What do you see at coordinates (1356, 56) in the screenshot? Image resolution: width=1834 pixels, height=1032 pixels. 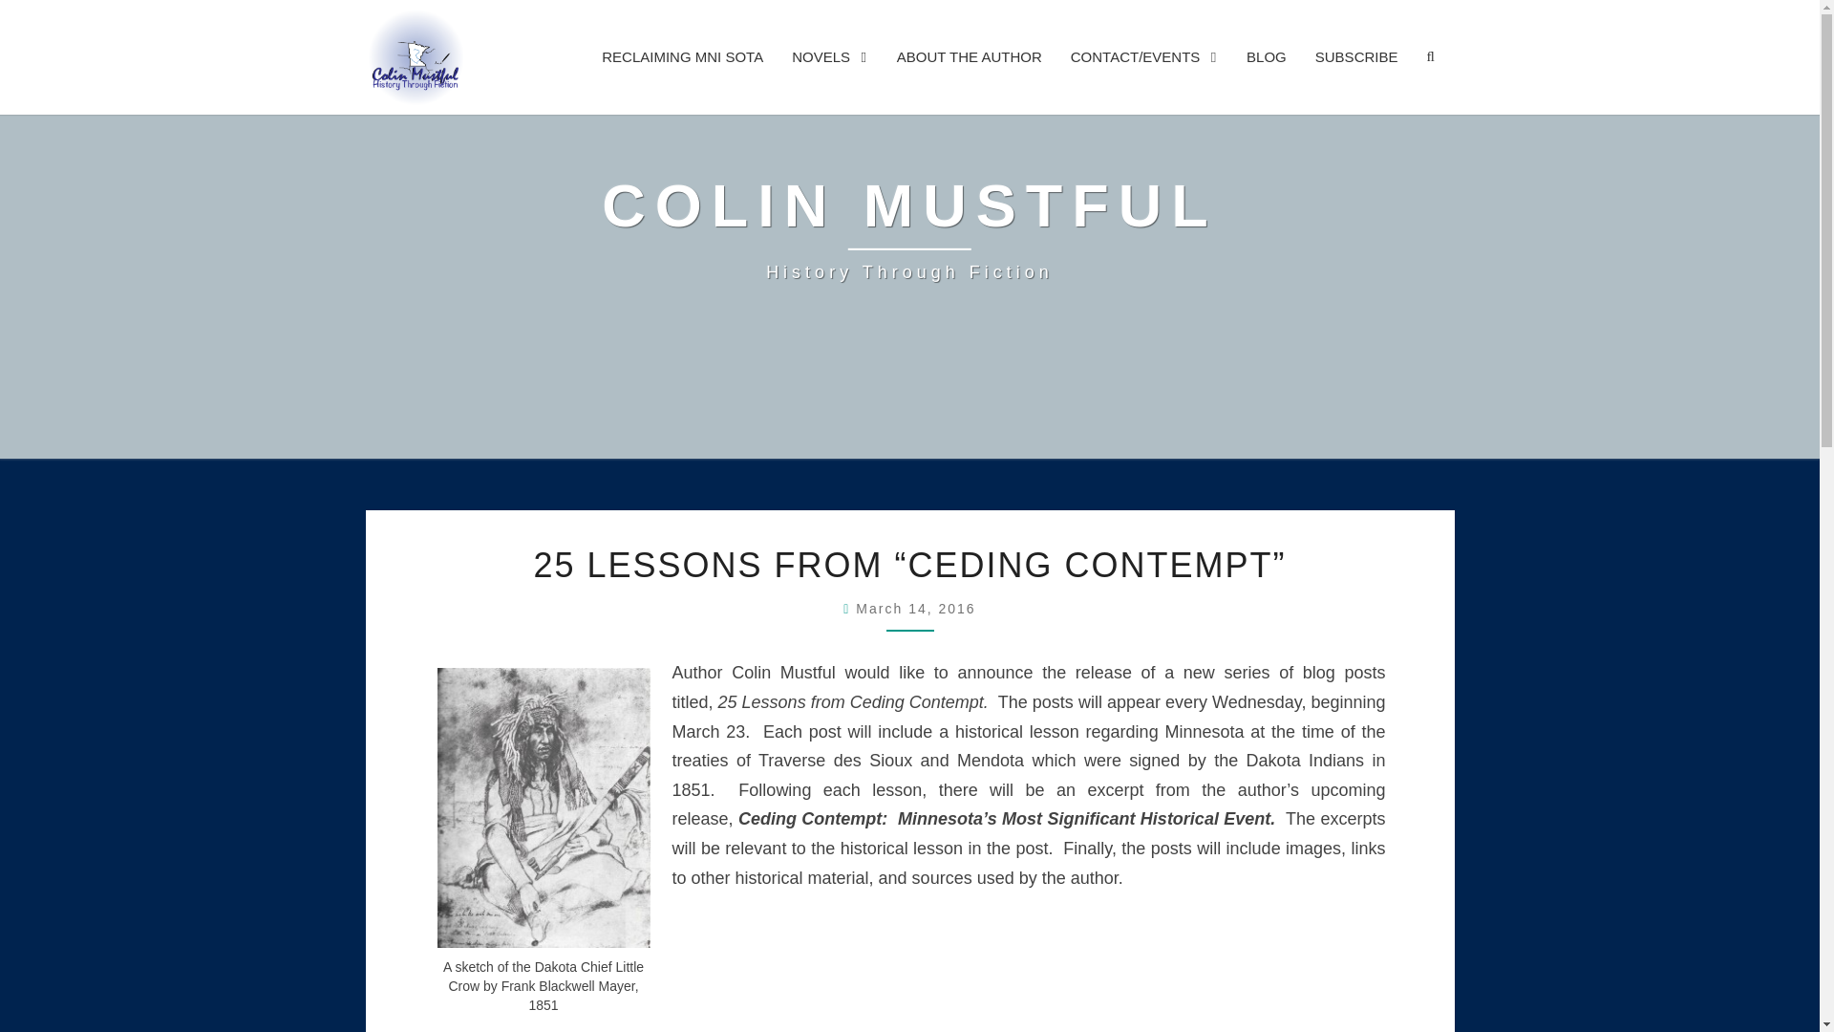 I see `SUBSCRIBE` at bounding box center [1356, 56].